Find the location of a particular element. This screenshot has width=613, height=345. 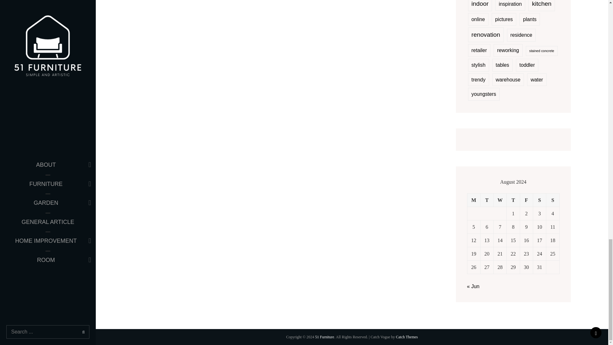

Wednesday is located at coordinates (500, 200).